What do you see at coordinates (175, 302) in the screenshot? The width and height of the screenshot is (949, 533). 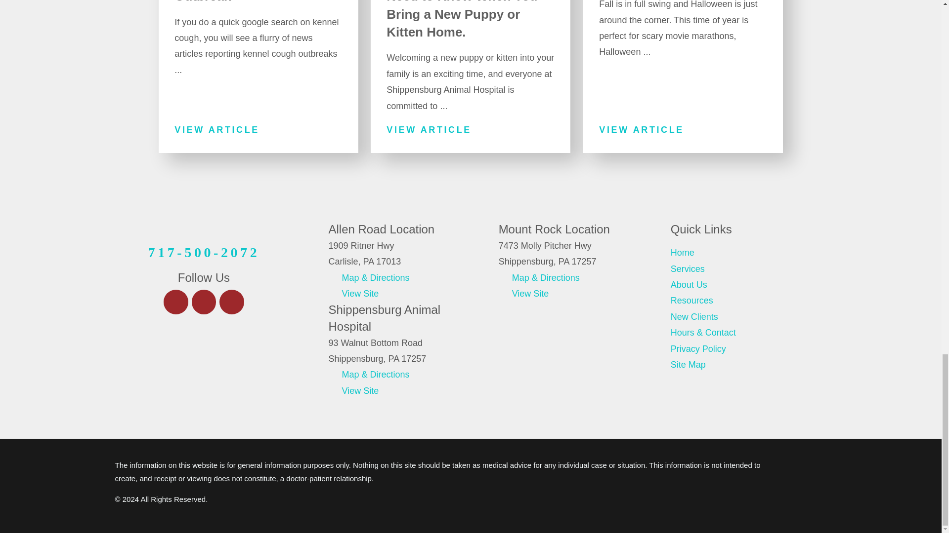 I see `Facebook` at bounding box center [175, 302].